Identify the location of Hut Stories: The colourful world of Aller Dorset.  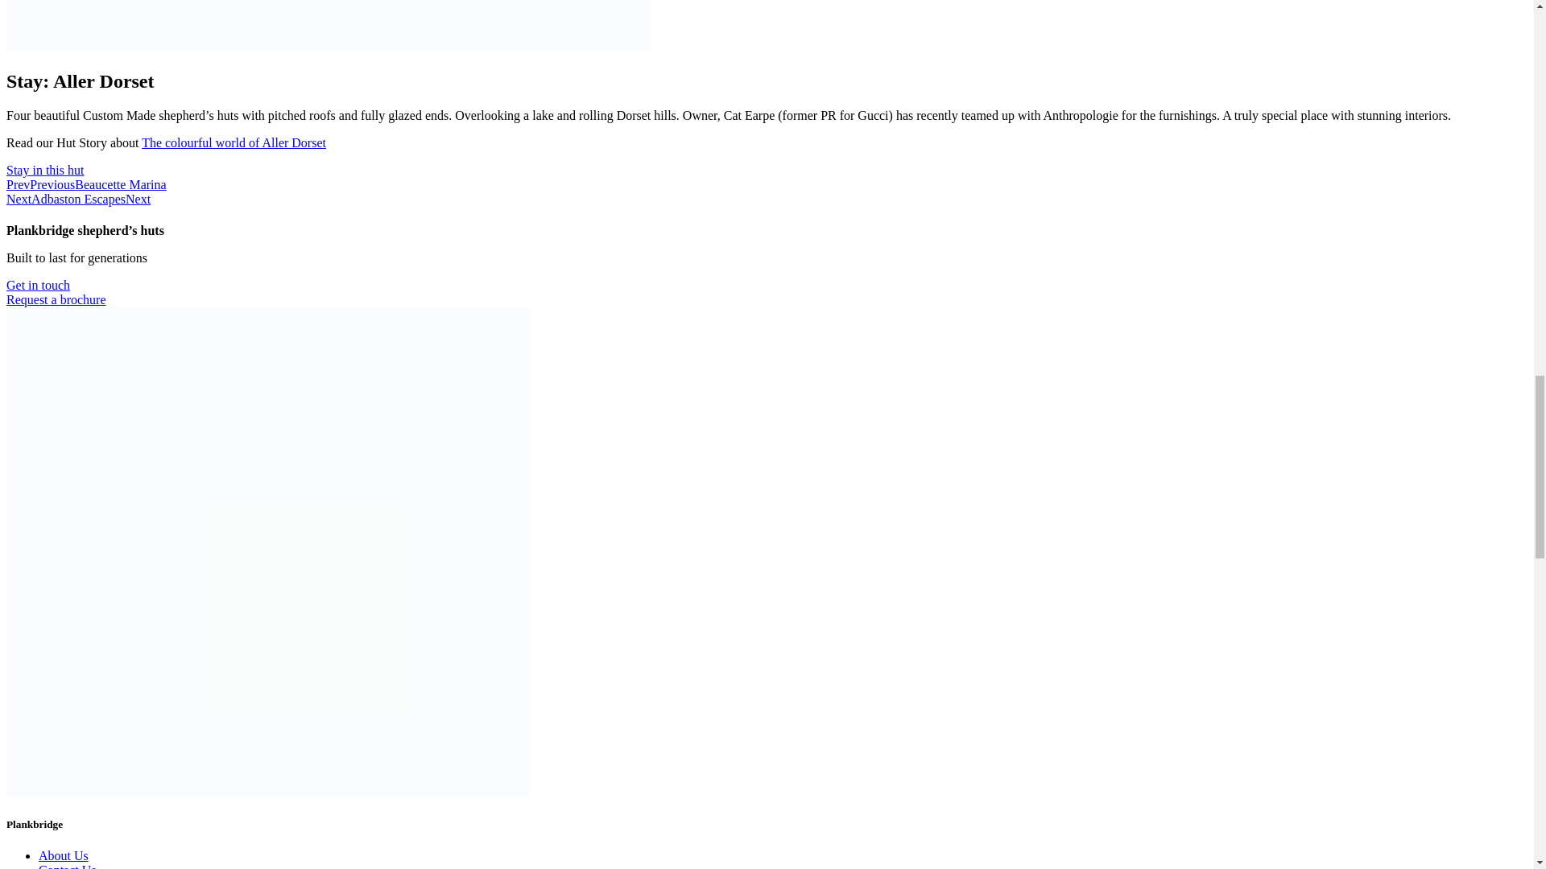
(234, 142).